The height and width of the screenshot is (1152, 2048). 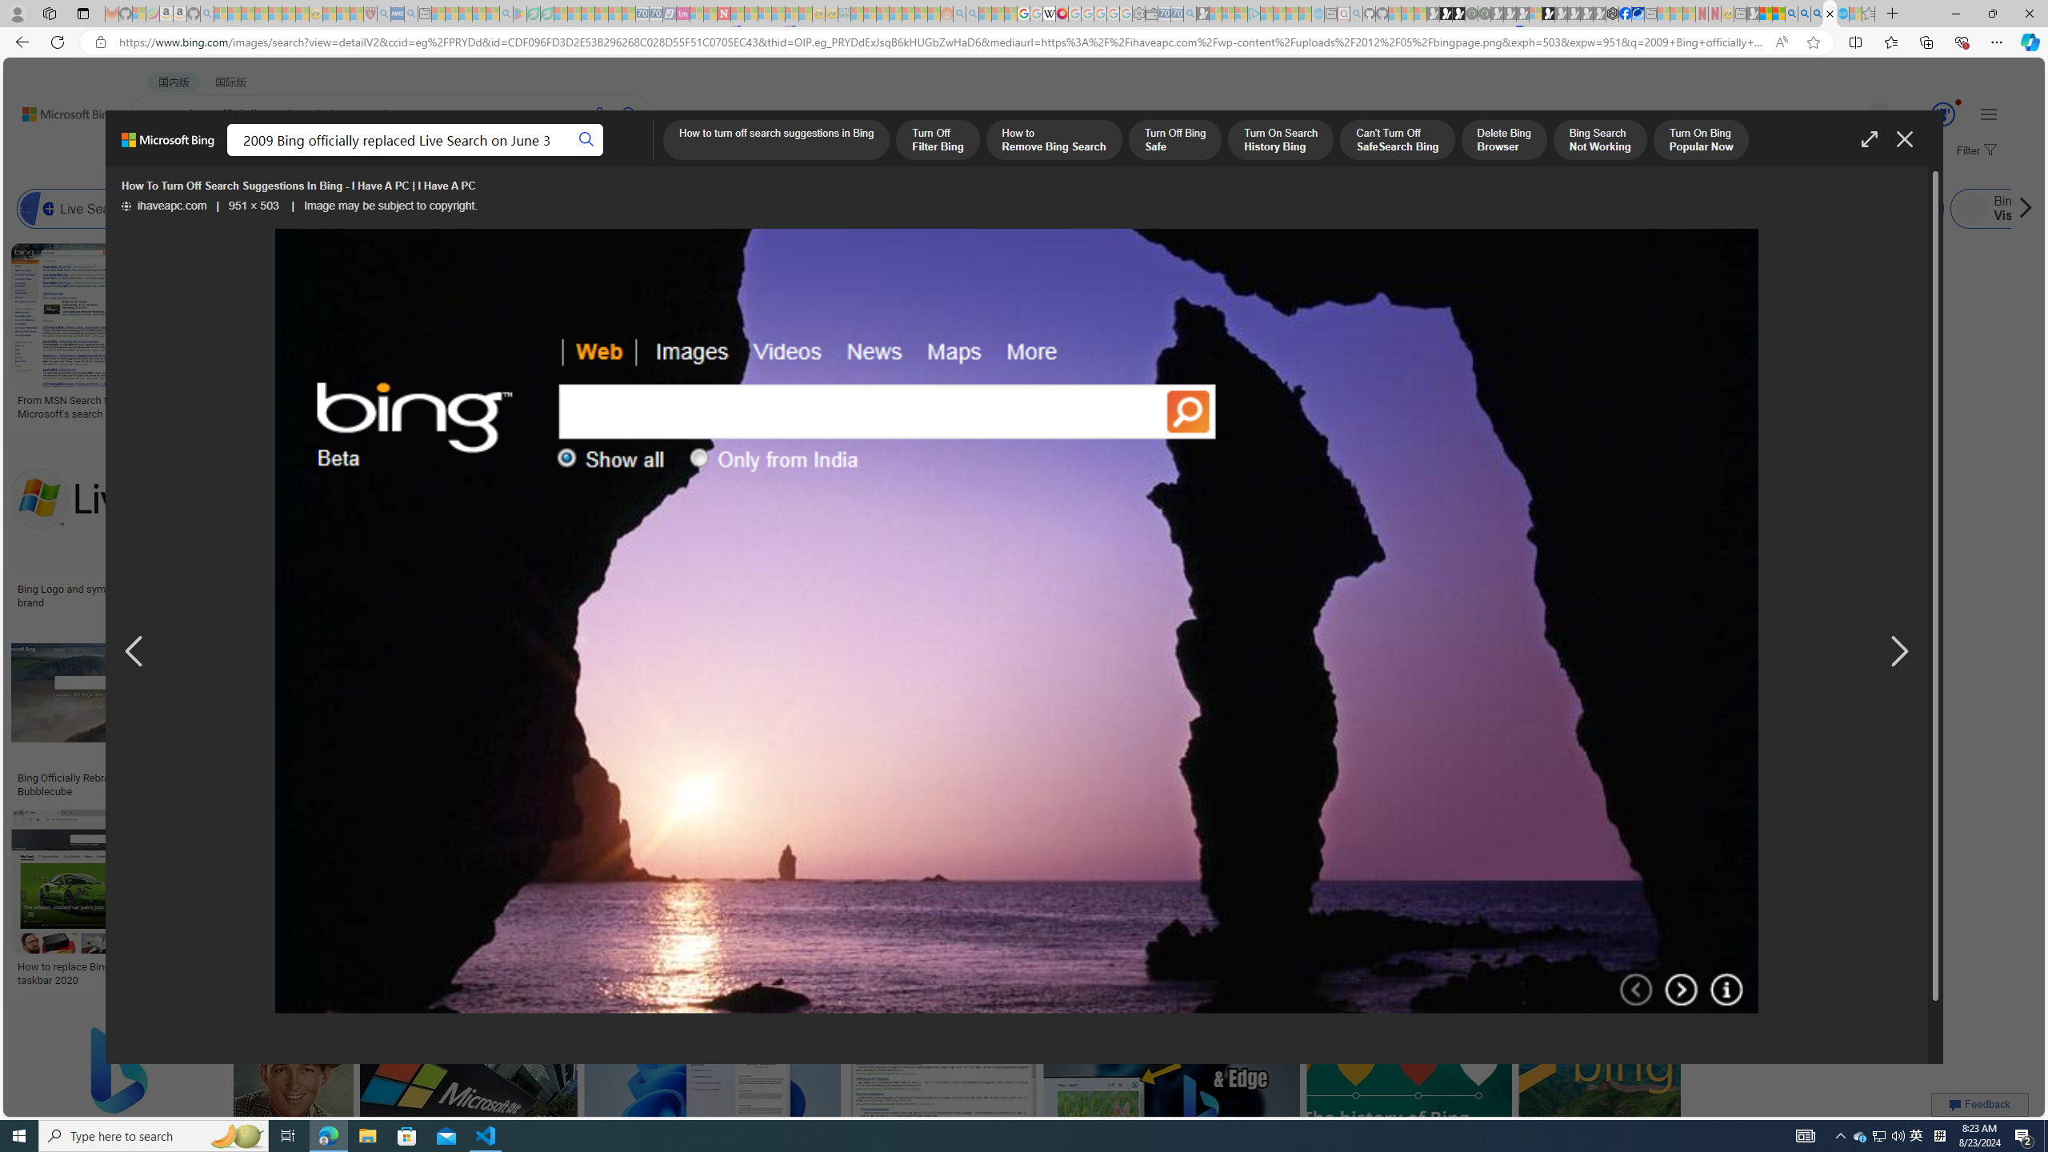 I want to click on Bing (2009) (RARE/FAKE) - YouTubeSave, so click(x=1328, y=712).